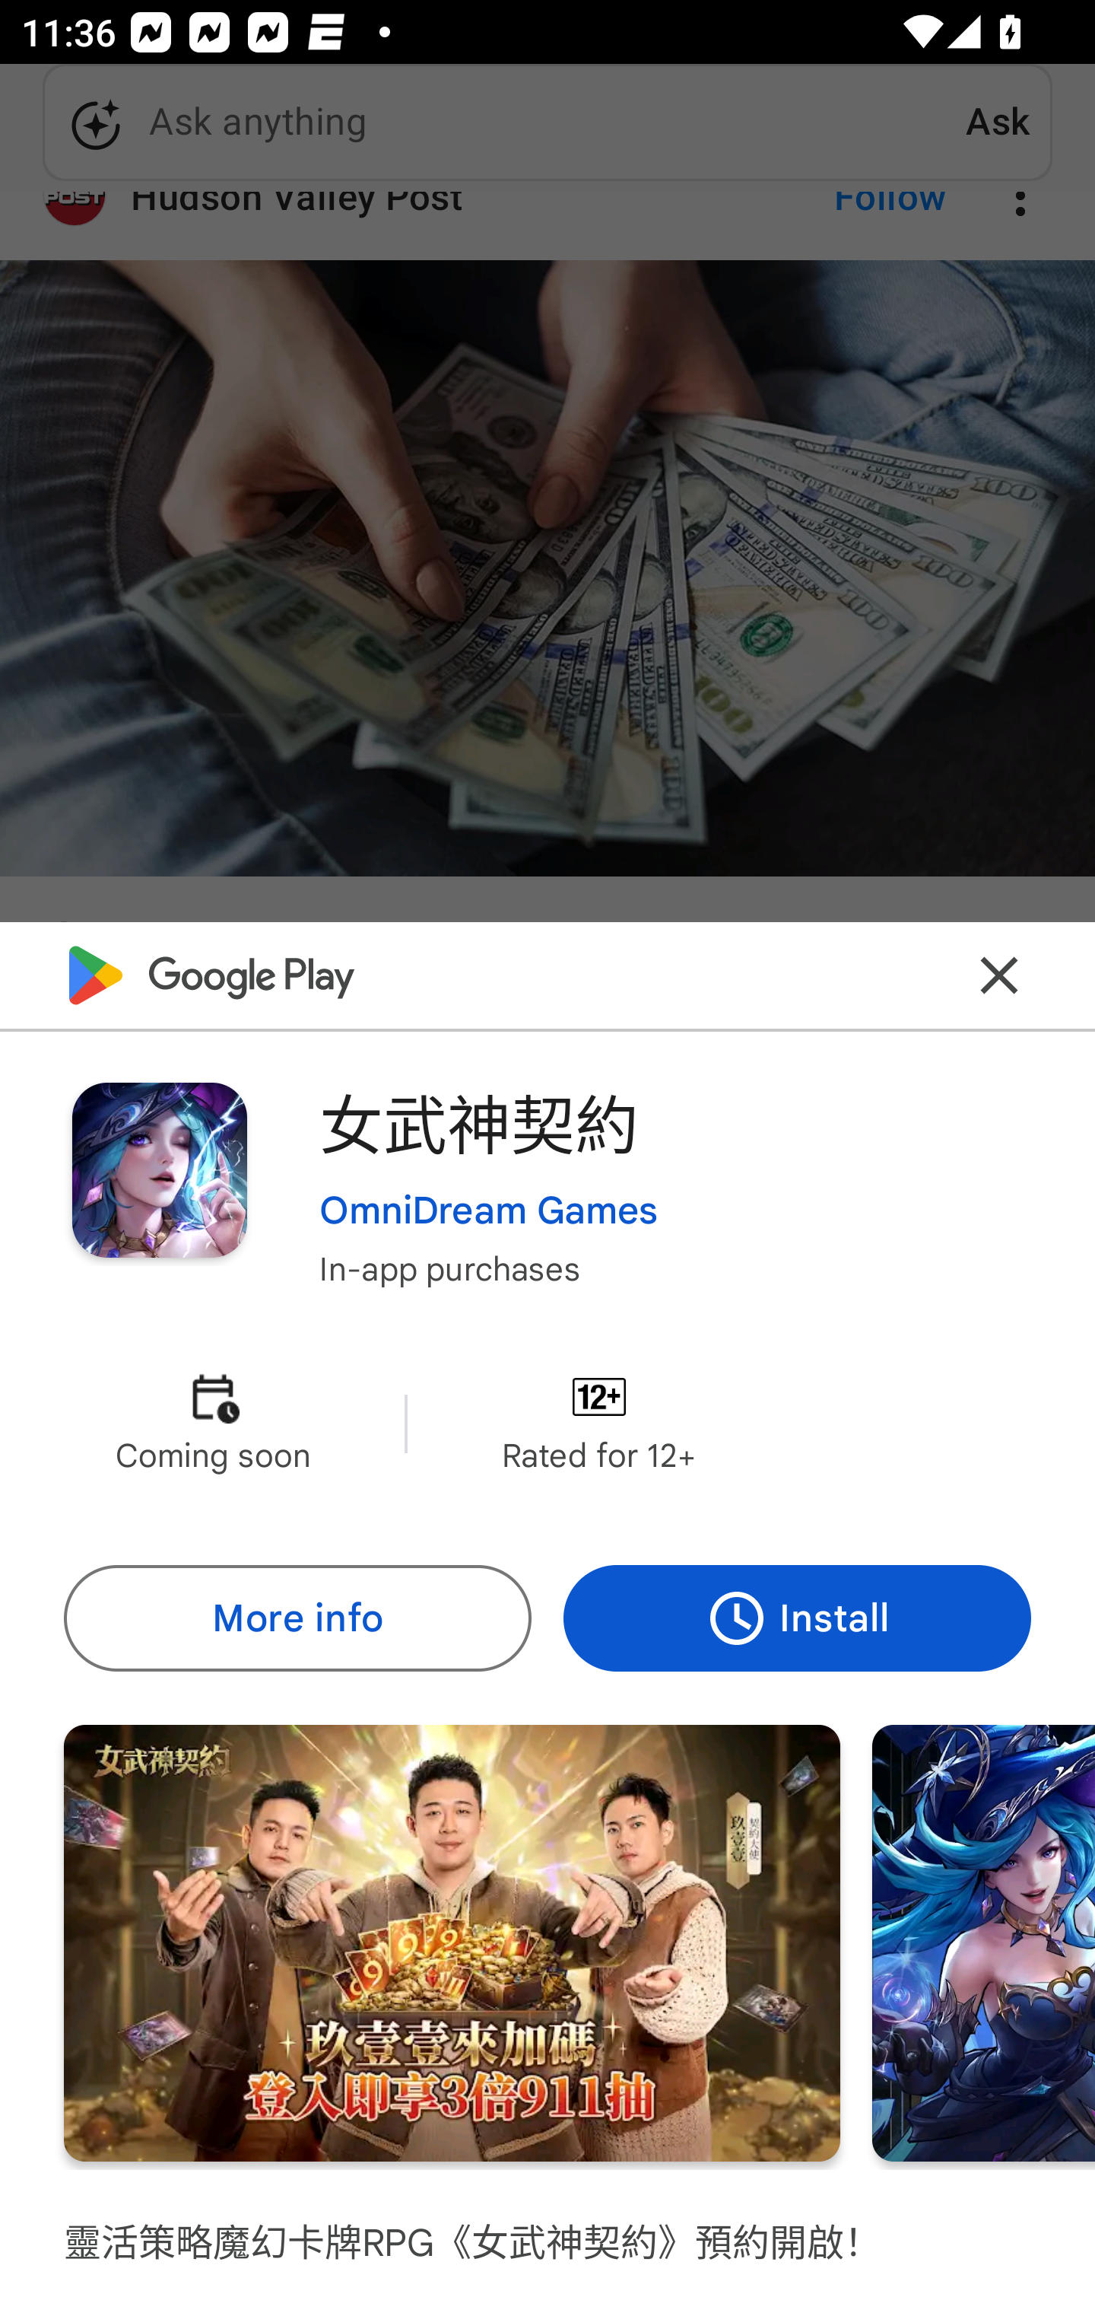 The height and width of the screenshot is (2313, 1095). I want to click on Screenshot "2" of "5", so click(984, 1943).